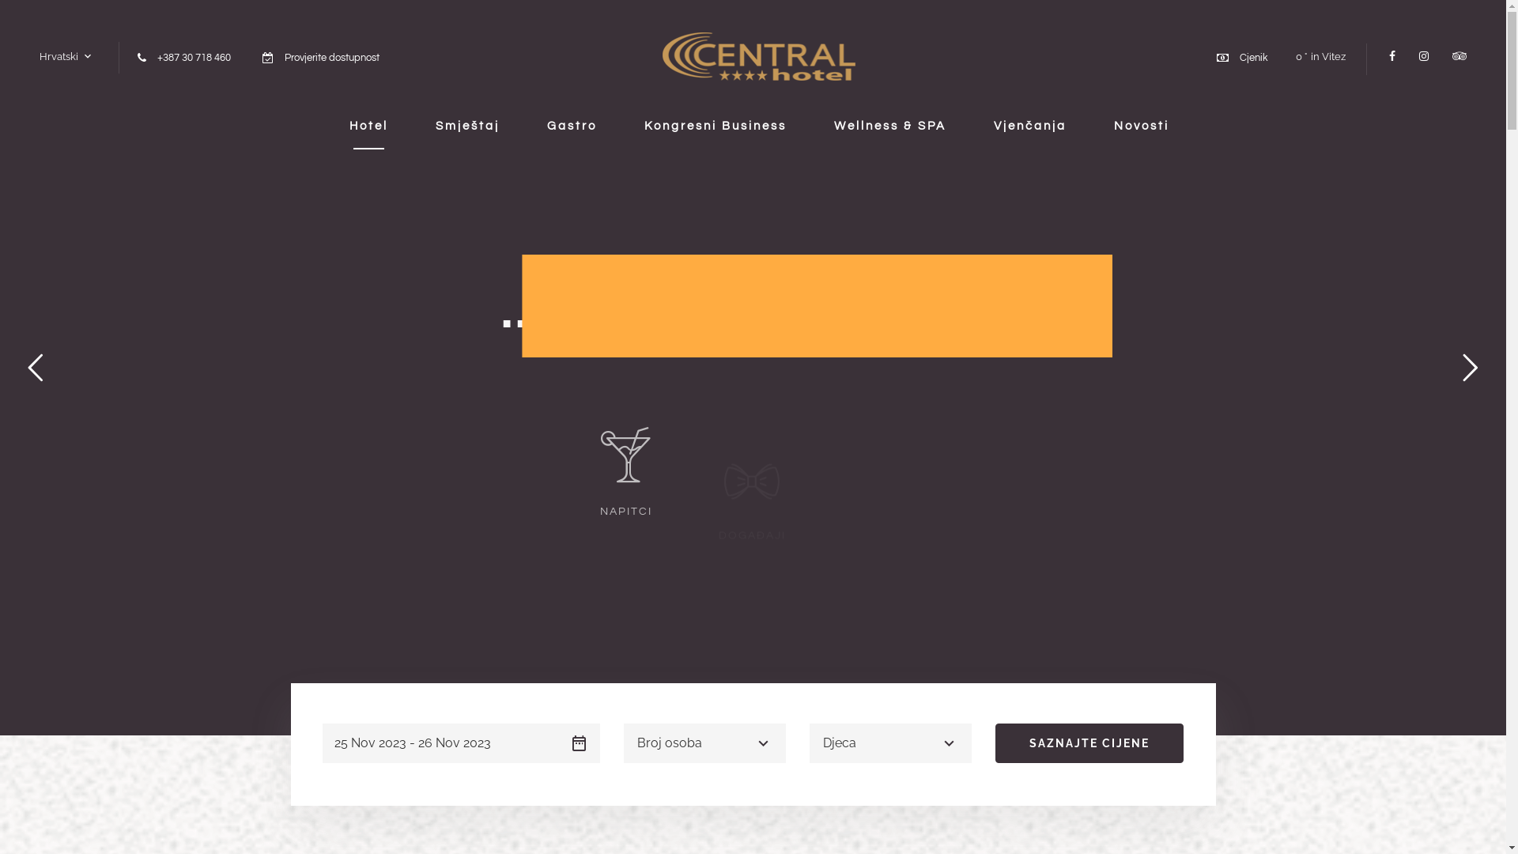 This screenshot has height=854, width=1518. I want to click on Novosti, so click(1141, 127).